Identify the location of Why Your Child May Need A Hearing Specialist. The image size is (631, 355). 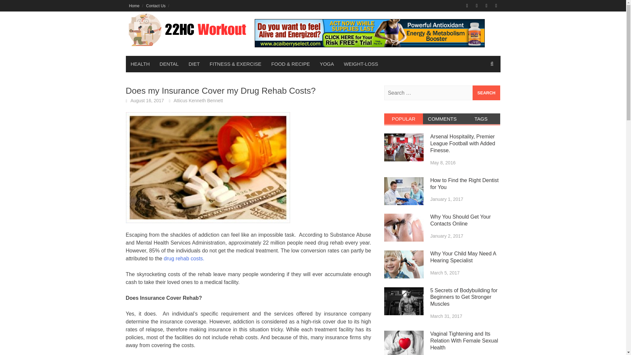
(404, 264).